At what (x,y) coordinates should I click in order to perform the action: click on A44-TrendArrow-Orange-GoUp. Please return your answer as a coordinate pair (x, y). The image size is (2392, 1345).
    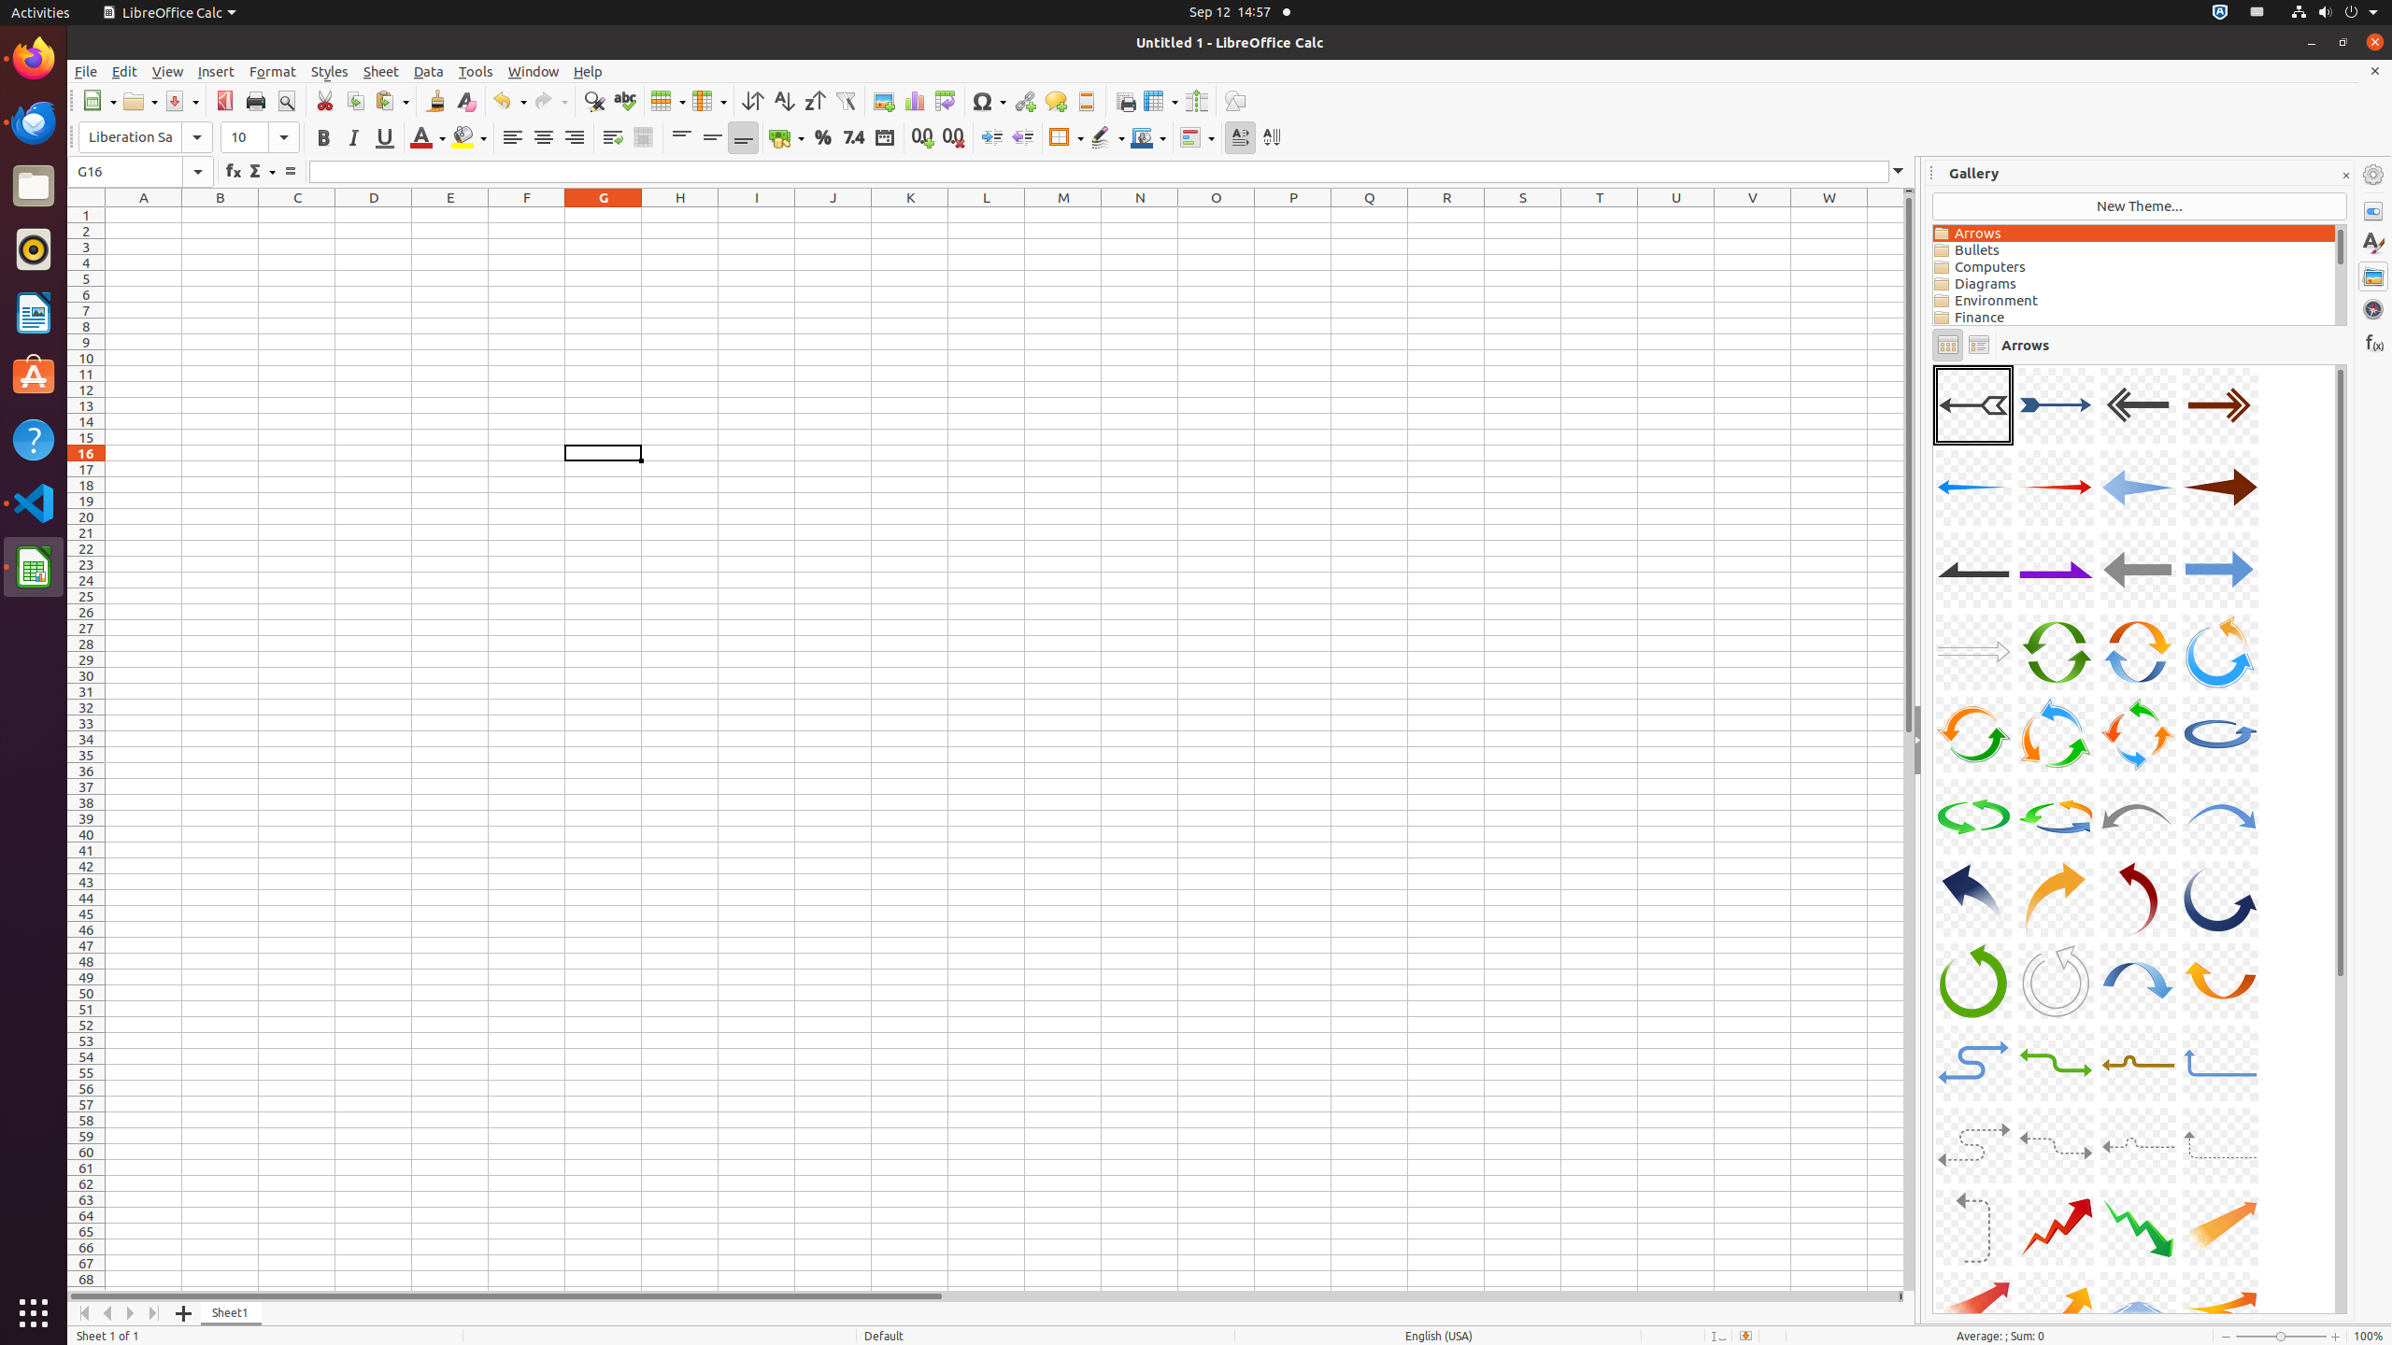
    Looking at the image, I should click on (2220, 1227).